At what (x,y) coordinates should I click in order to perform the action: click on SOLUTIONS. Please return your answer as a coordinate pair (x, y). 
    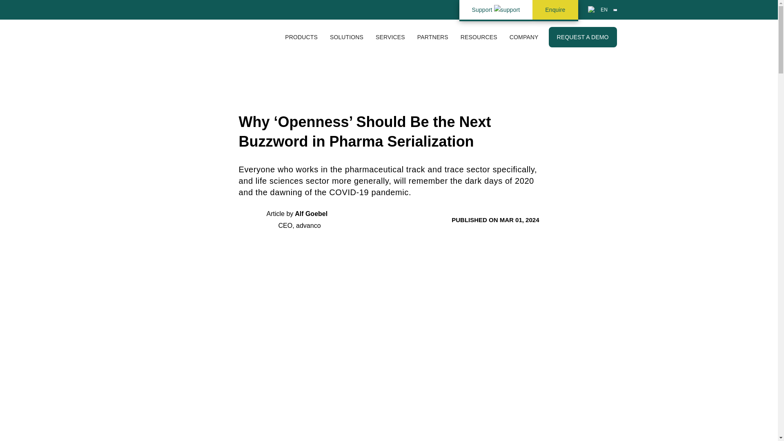
    Looking at the image, I should click on (346, 37).